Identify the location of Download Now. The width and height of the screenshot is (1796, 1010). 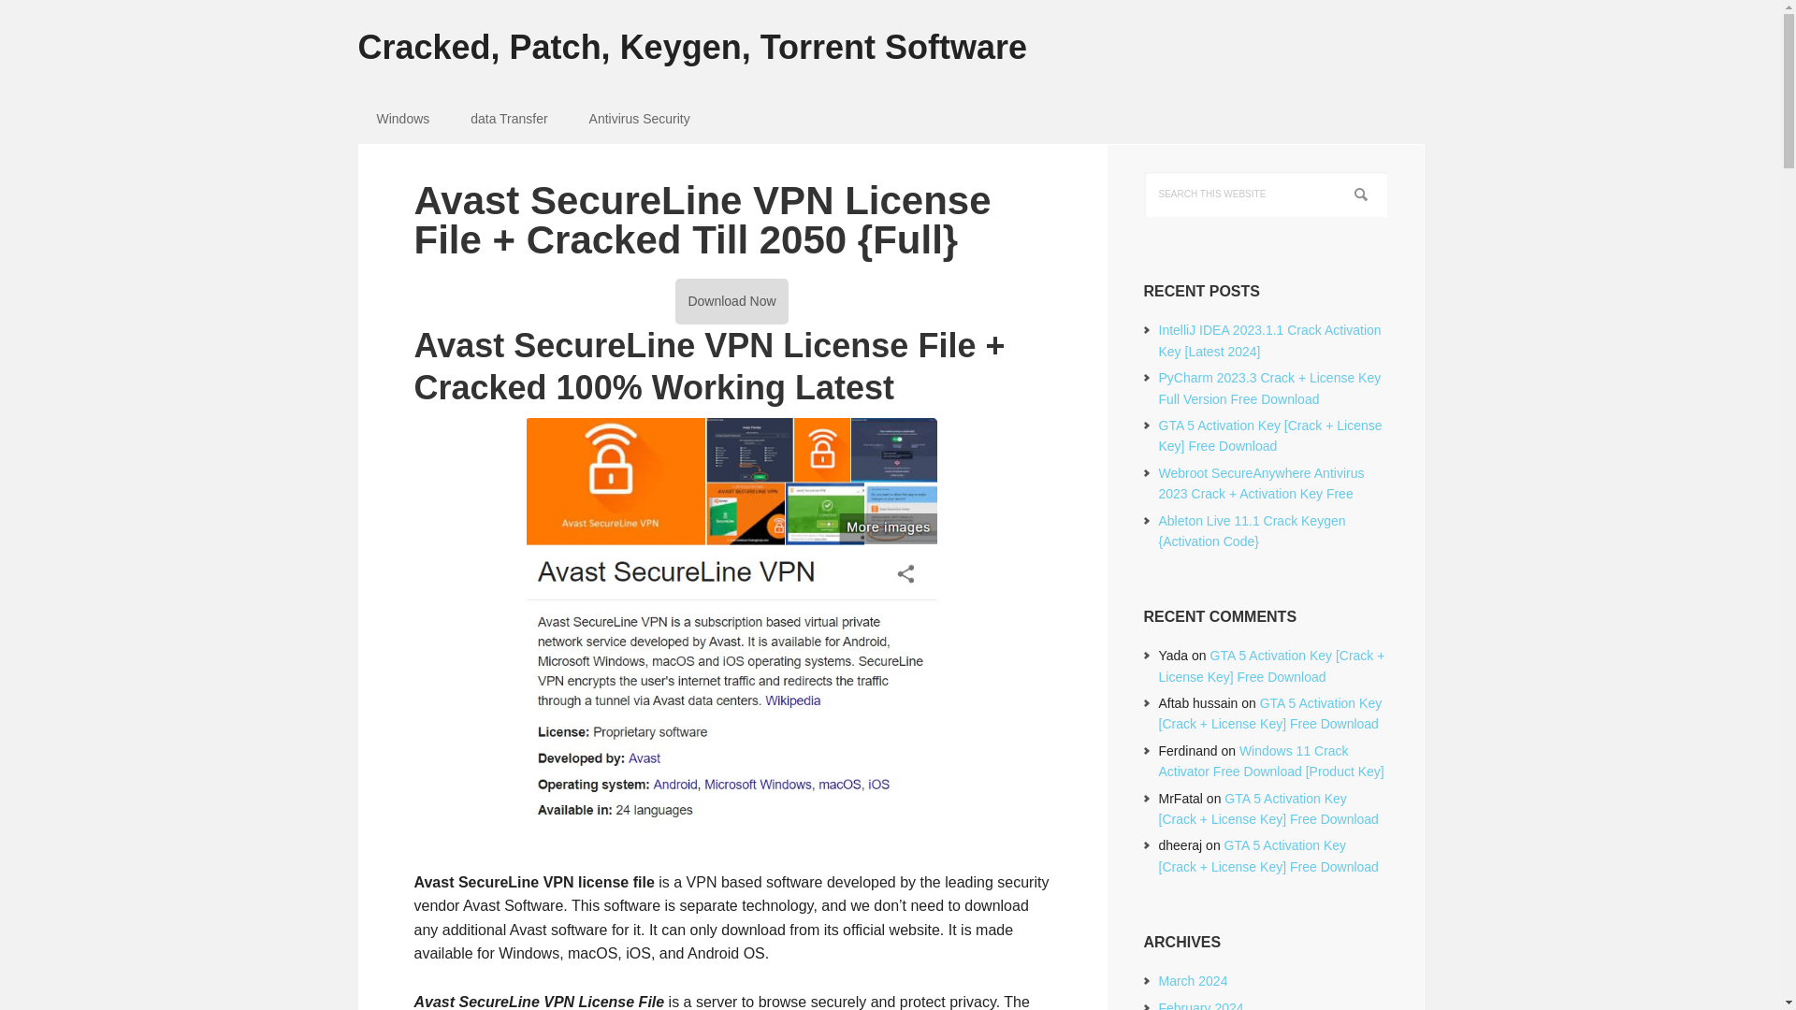
(731, 301).